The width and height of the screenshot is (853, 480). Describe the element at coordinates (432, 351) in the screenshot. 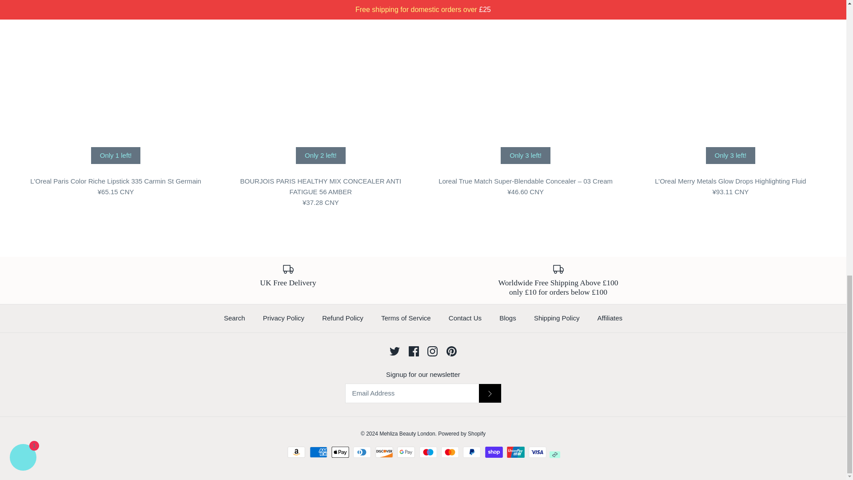

I see `Instagram` at that location.